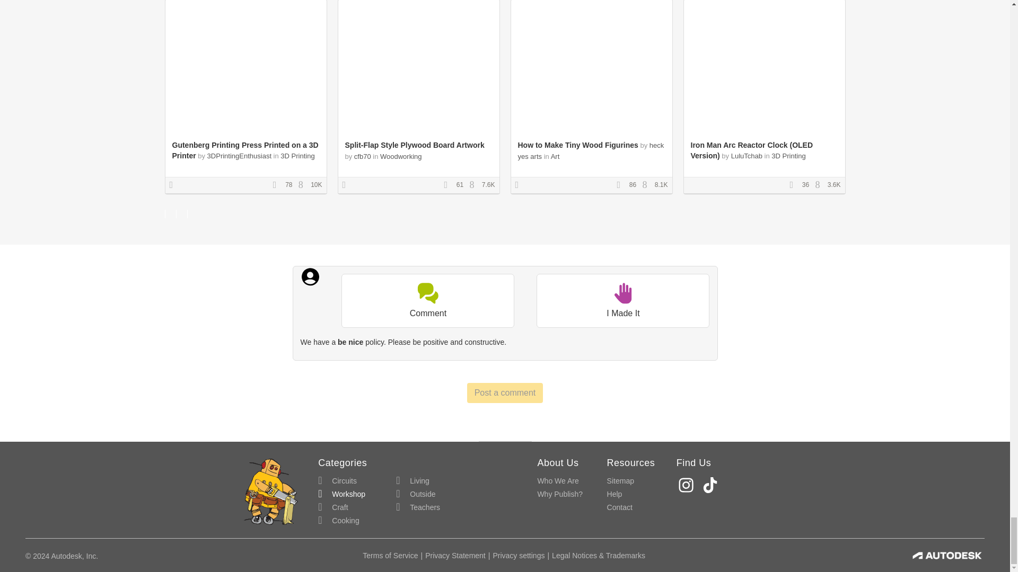 This screenshot has width=1018, height=572. What do you see at coordinates (687, 485) in the screenshot?
I see `Instagram` at bounding box center [687, 485].